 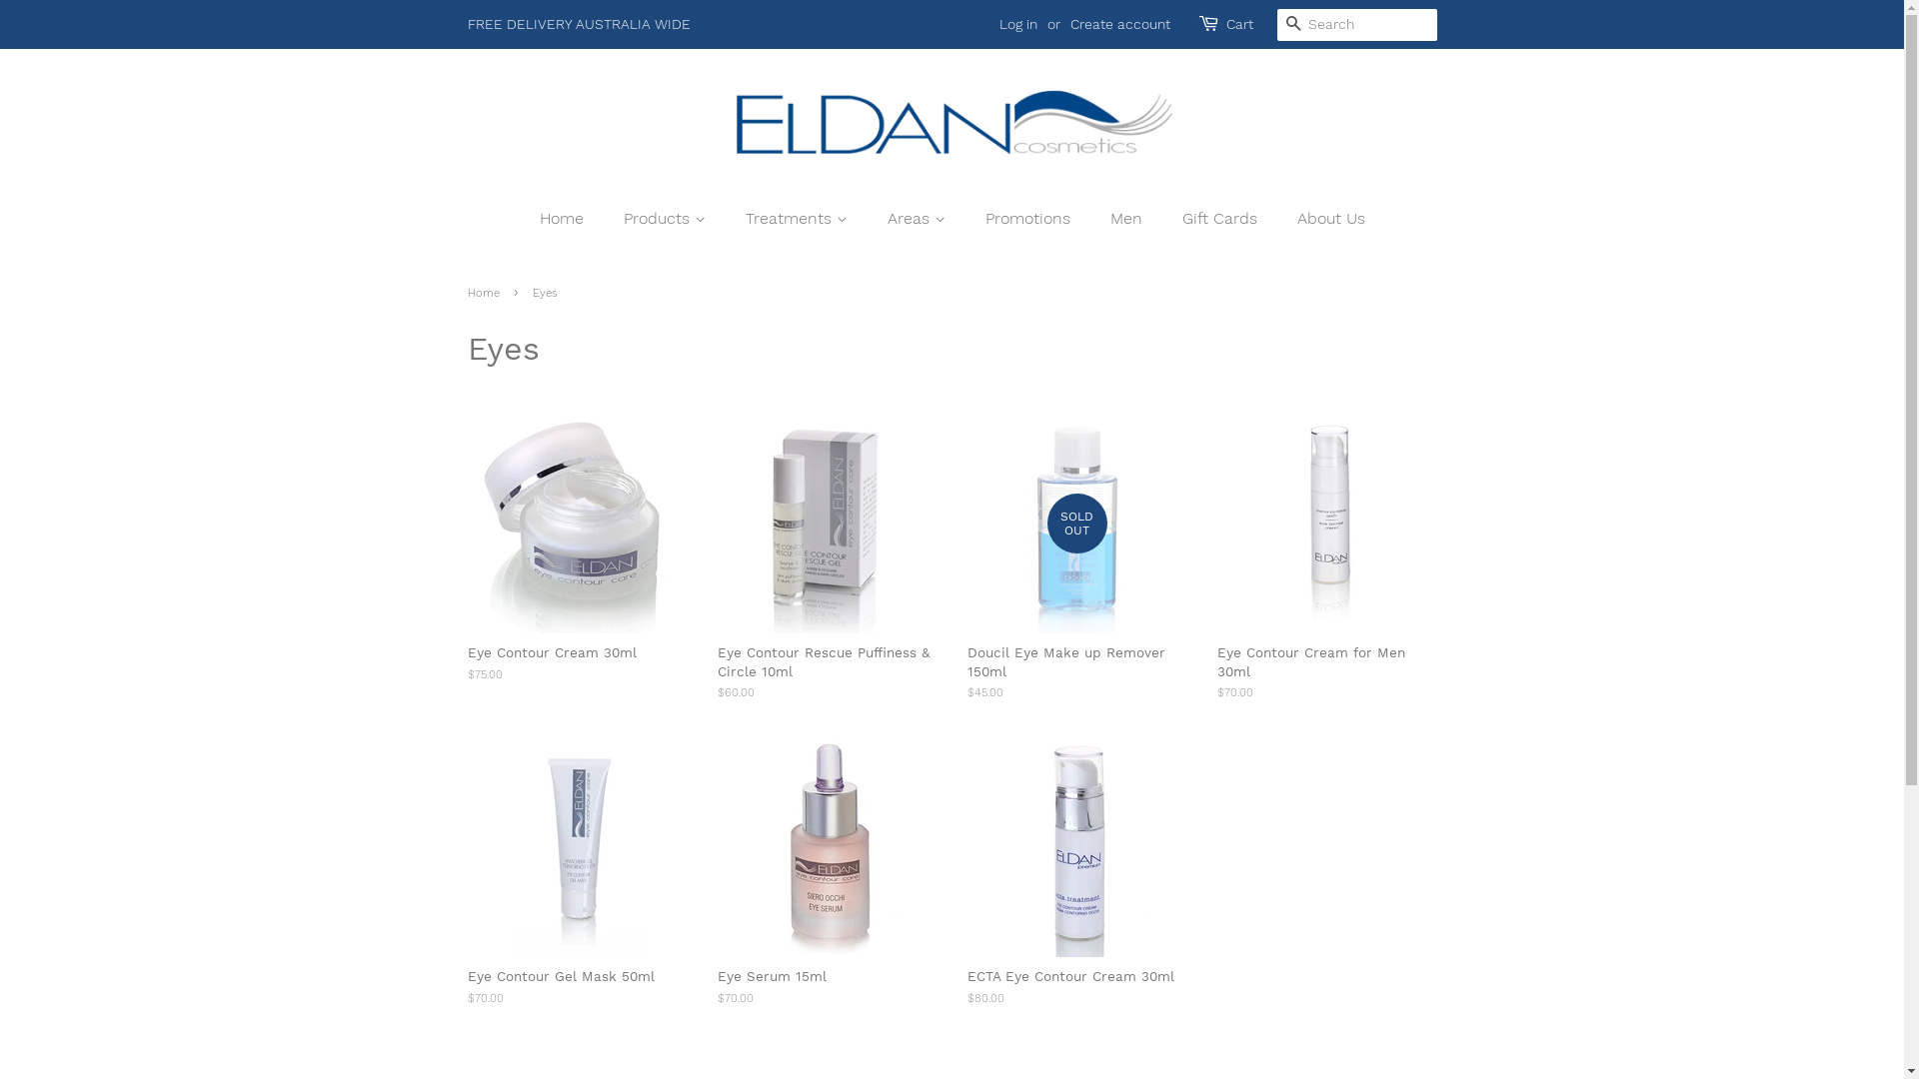 I want to click on ECTA Eye Contour Cream 30ml
Regular price
$80.00, so click(x=1077, y=890).